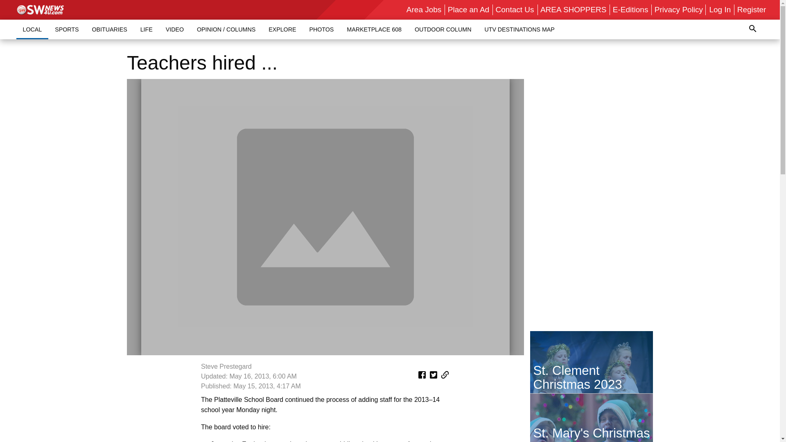  Describe the element at coordinates (443, 29) in the screenshot. I see `OUTDOOR COLUMN` at that location.